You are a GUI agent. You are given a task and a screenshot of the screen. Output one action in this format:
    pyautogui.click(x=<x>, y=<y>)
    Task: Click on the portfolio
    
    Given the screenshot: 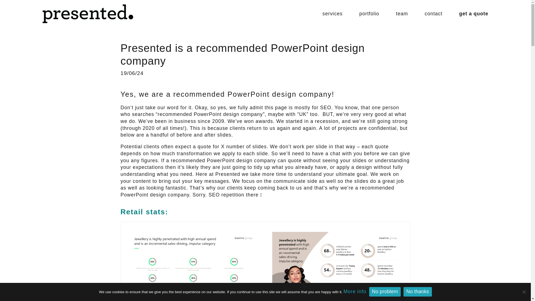 What is the action you would take?
    pyautogui.click(x=369, y=13)
    